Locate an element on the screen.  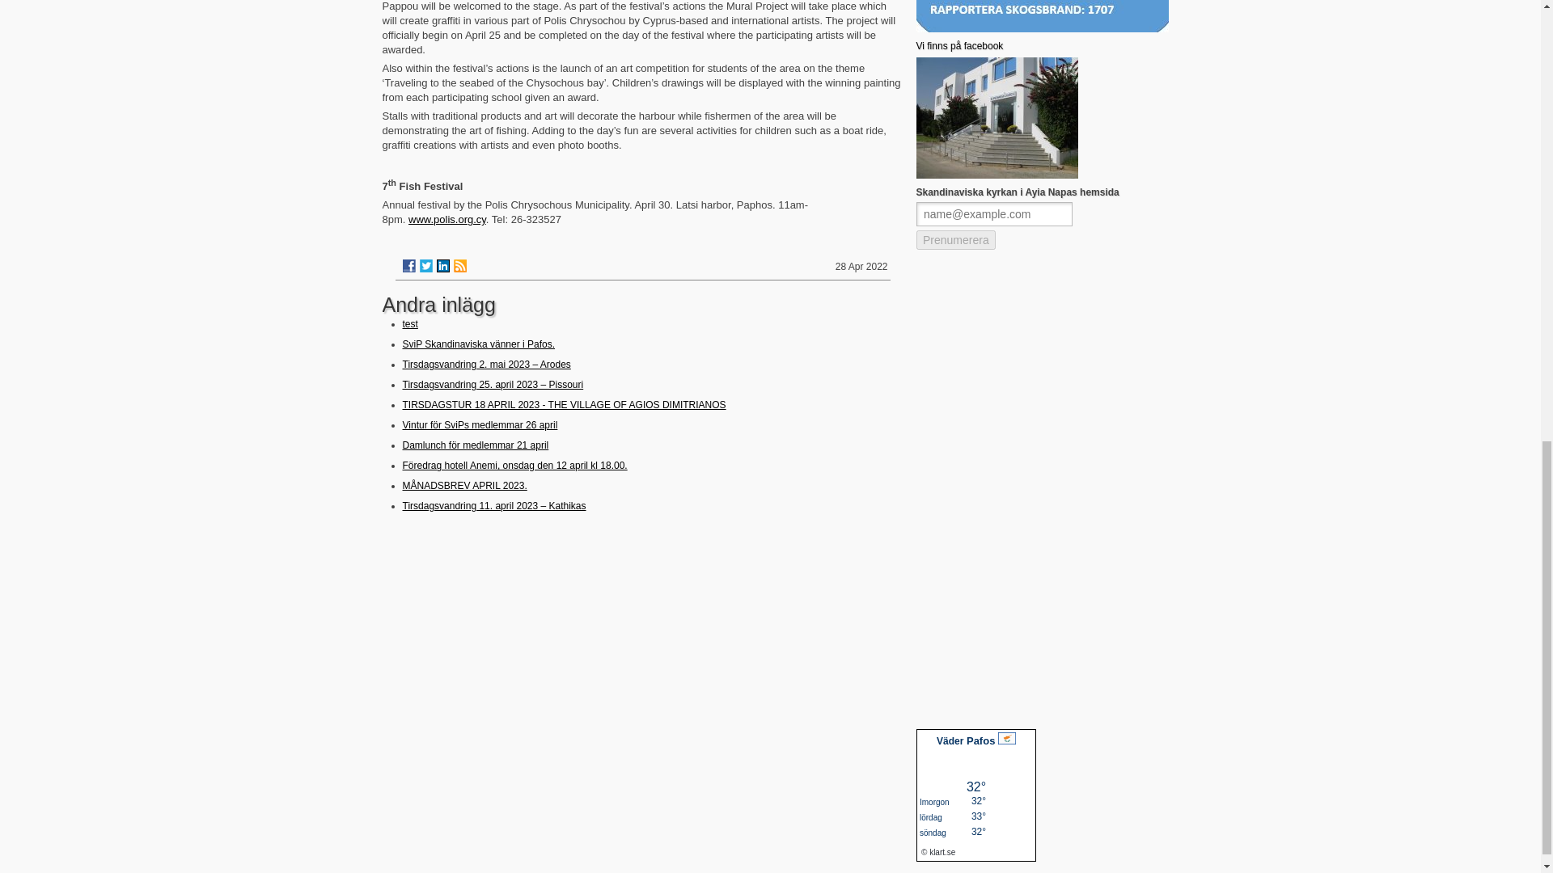
Prenumerera is located at coordinates (997, 230).